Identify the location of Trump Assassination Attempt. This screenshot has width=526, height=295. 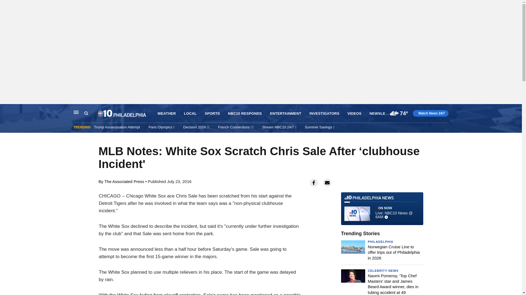
(117, 127).